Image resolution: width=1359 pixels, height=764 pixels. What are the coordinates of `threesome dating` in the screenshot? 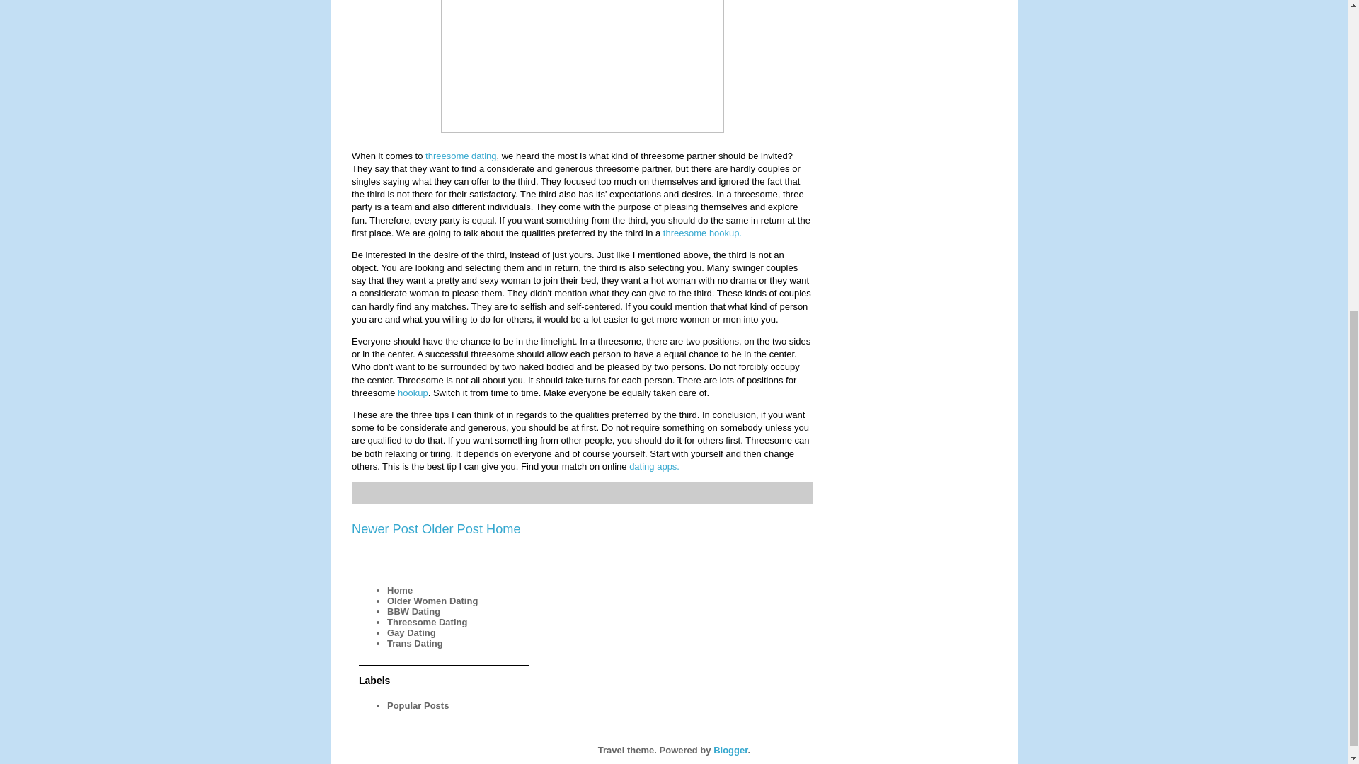 It's located at (460, 156).